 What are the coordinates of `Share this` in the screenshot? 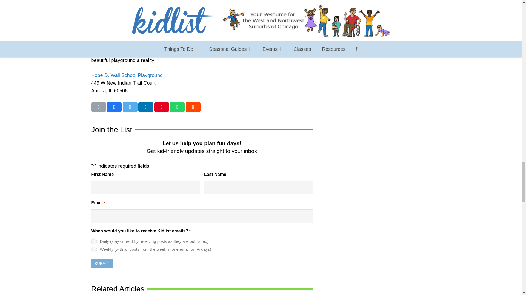 It's located at (193, 107).